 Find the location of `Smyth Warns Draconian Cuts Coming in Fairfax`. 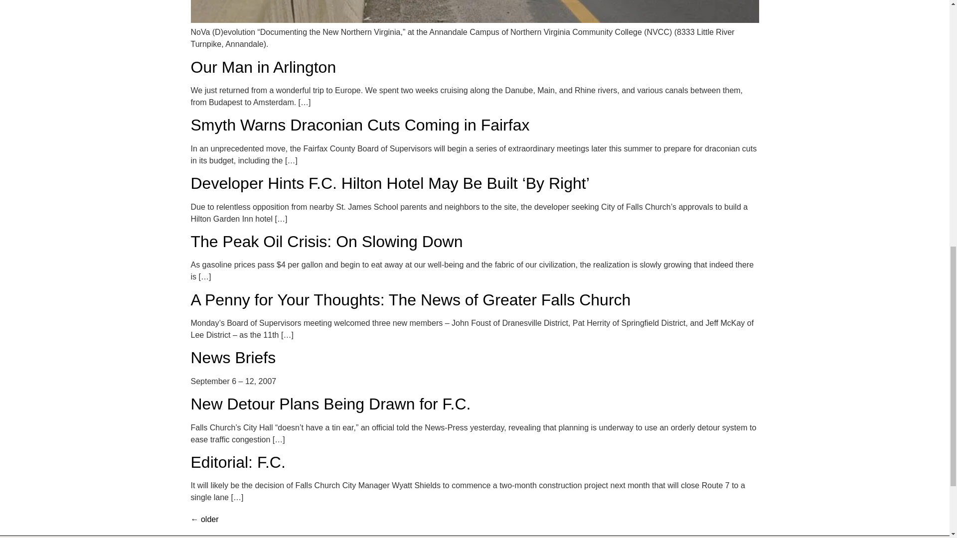

Smyth Warns Draconian Cuts Coming in Fairfax is located at coordinates (360, 125).